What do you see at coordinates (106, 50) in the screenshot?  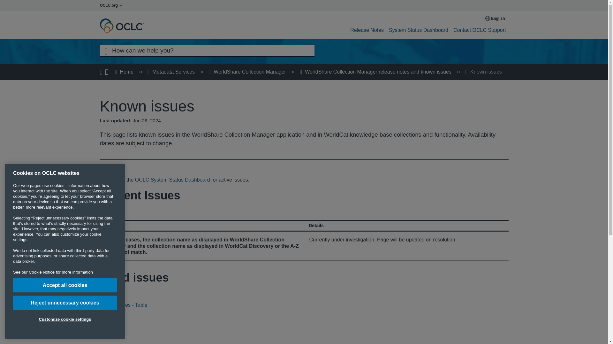 I see `Search` at bounding box center [106, 50].